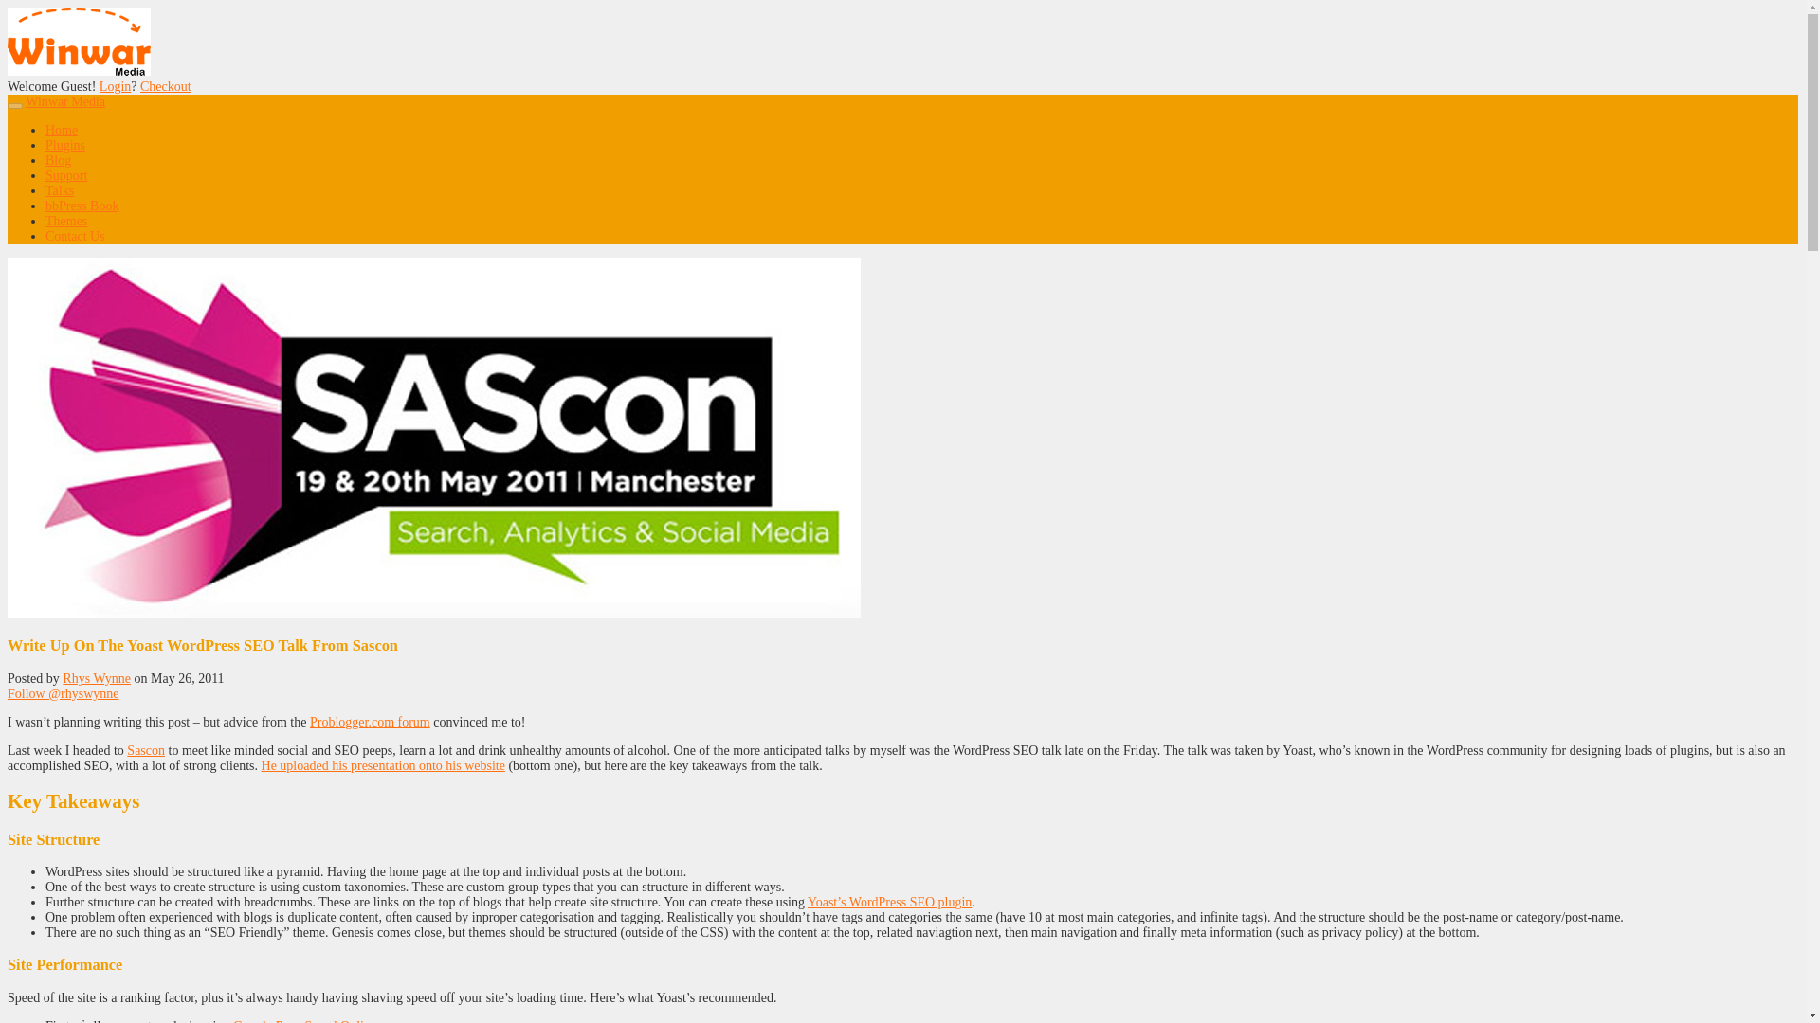  I want to click on Checkout, so click(165, 87).